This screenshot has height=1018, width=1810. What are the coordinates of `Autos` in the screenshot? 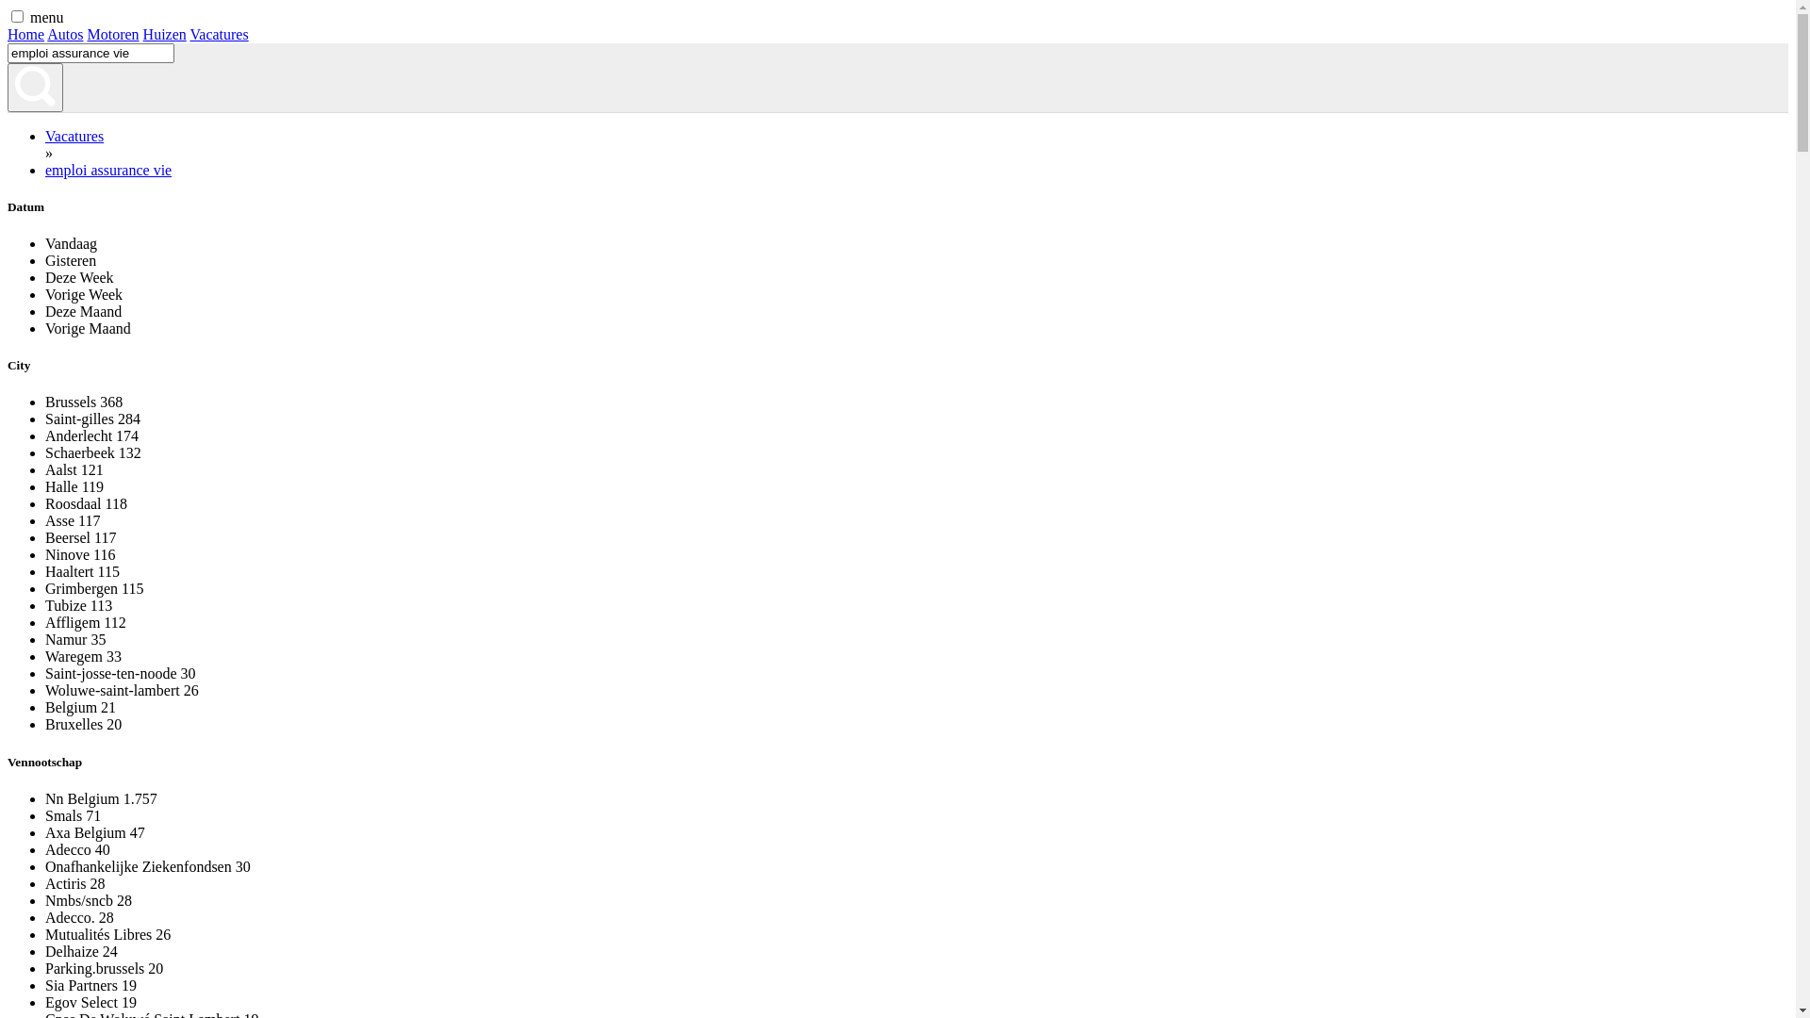 It's located at (65, 34).